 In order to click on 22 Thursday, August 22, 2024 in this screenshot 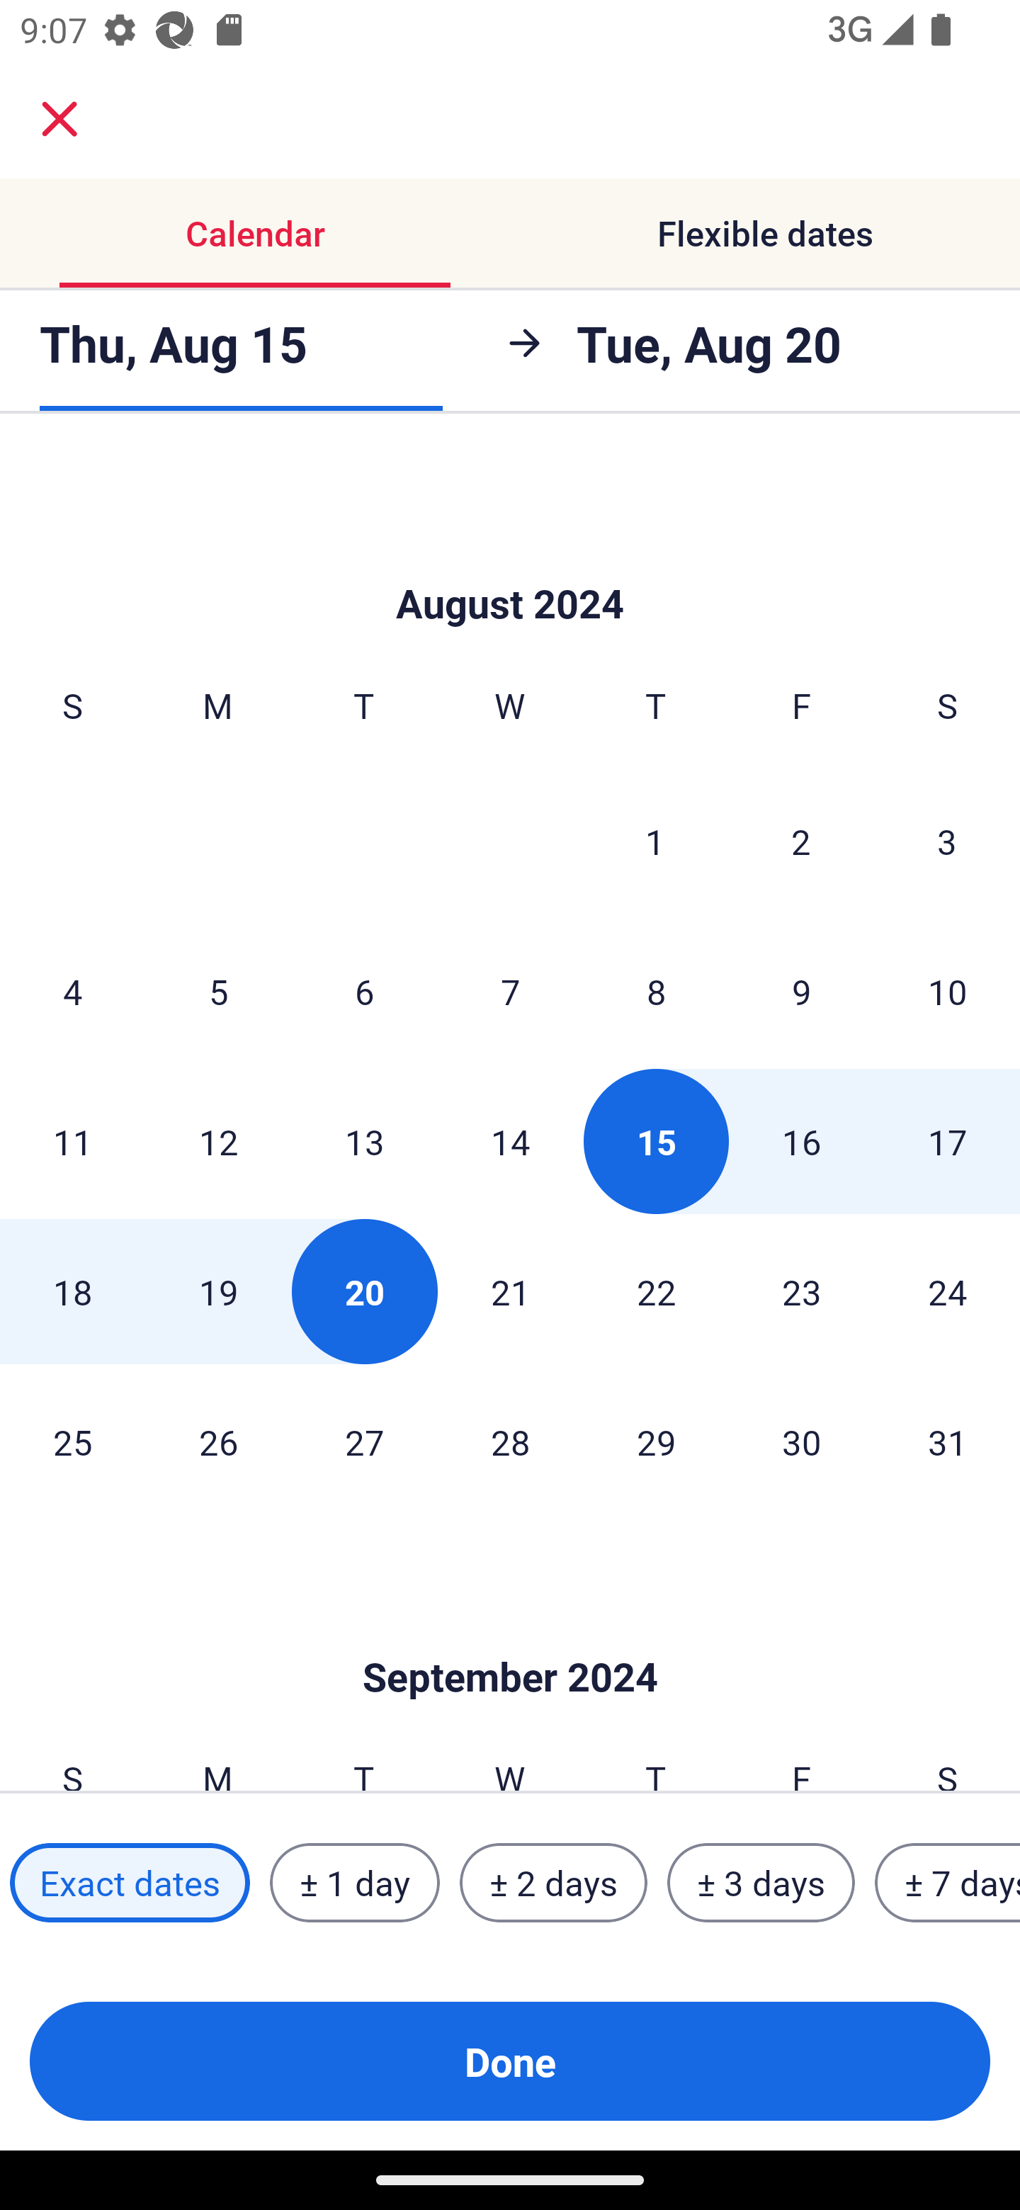, I will do `click(656, 1292)`.